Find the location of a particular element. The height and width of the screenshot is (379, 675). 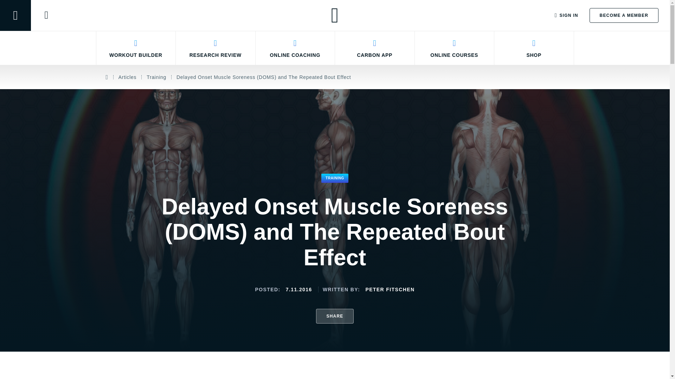

SHARE is located at coordinates (334, 316).